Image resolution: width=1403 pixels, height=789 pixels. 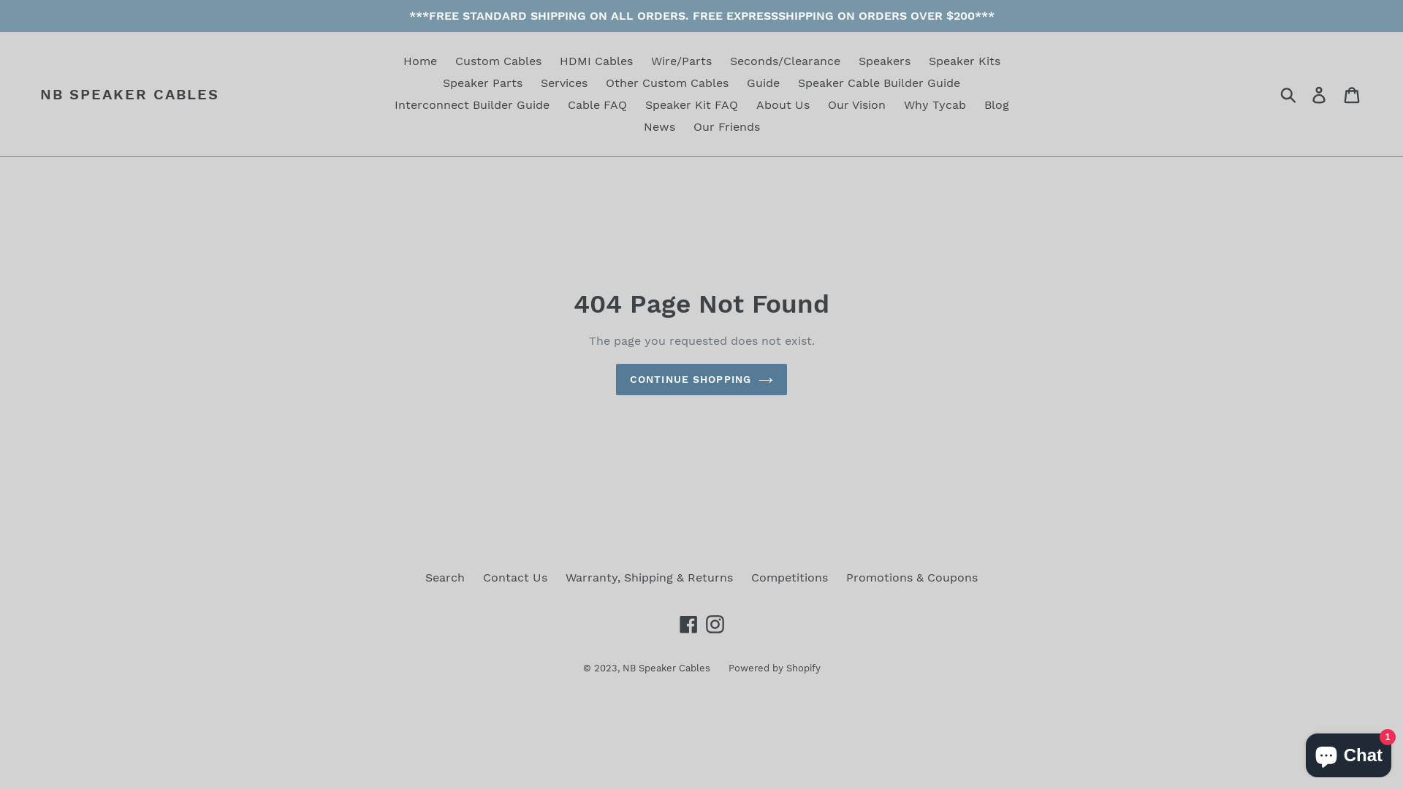 What do you see at coordinates (498, 61) in the screenshot?
I see `Custom Cables` at bounding box center [498, 61].